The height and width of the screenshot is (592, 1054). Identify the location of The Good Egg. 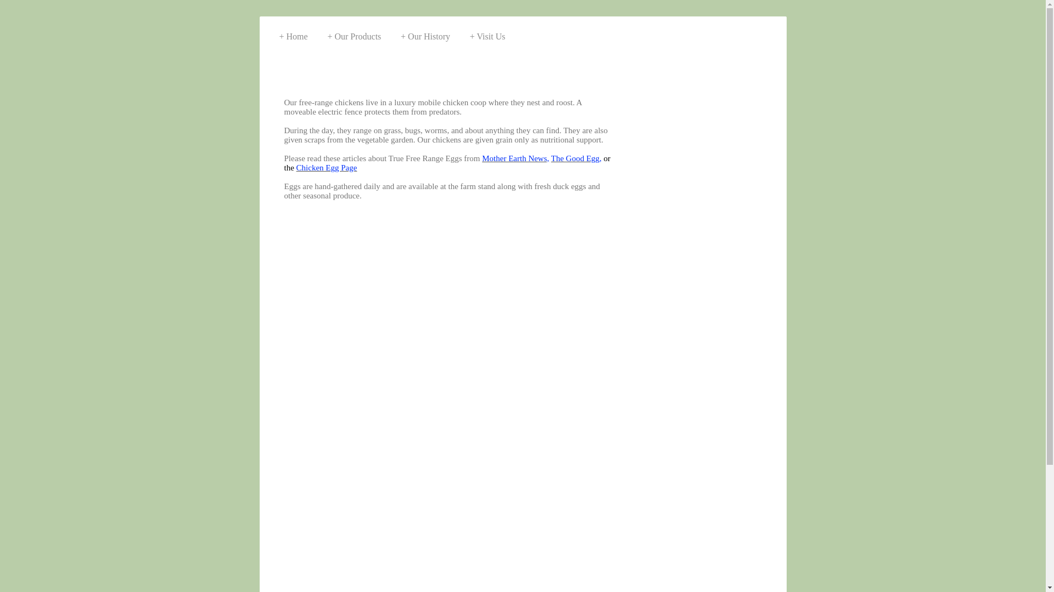
(575, 158).